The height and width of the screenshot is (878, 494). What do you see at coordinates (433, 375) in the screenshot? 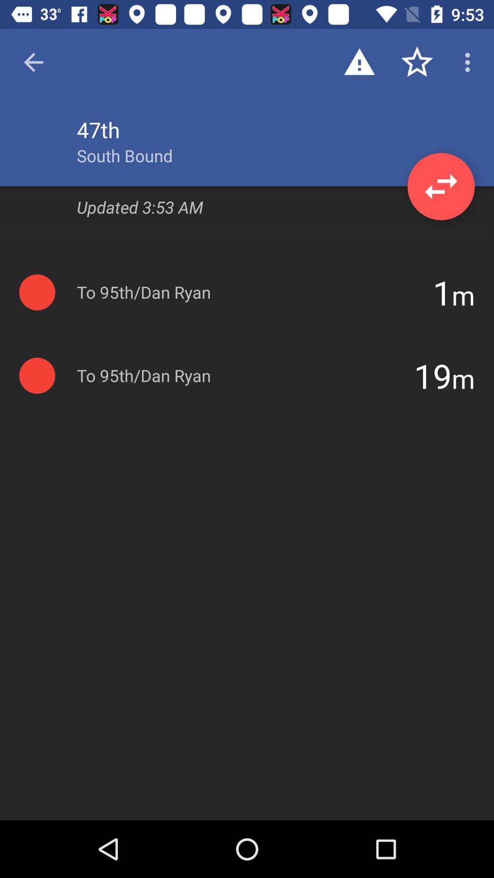
I see `launch the icon to the right of 95th/dan ryan icon` at bounding box center [433, 375].